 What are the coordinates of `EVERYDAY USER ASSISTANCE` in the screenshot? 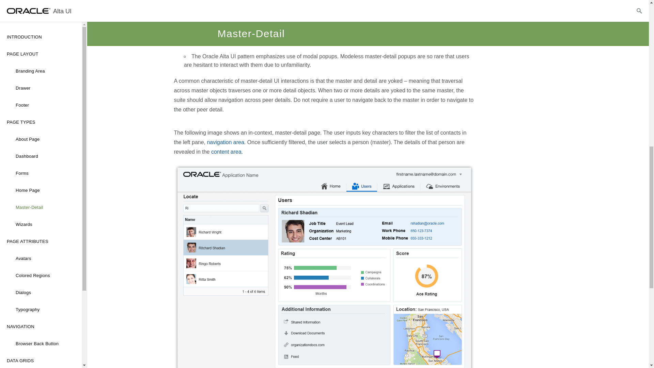 It's located at (41, 44).